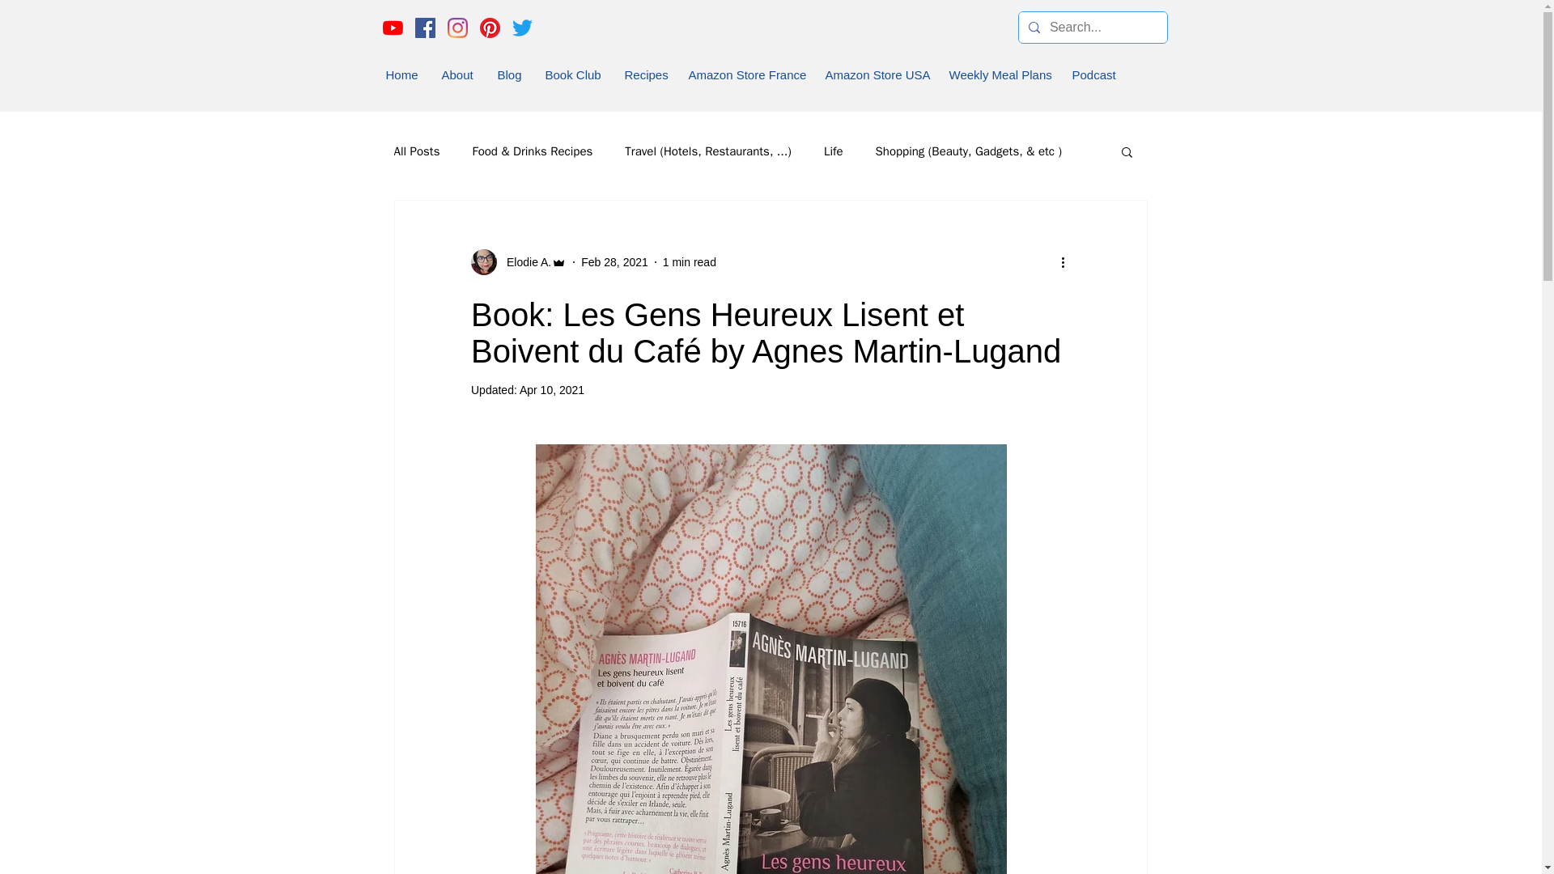 This screenshot has width=1554, height=874. I want to click on Podcast, so click(1093, 74).